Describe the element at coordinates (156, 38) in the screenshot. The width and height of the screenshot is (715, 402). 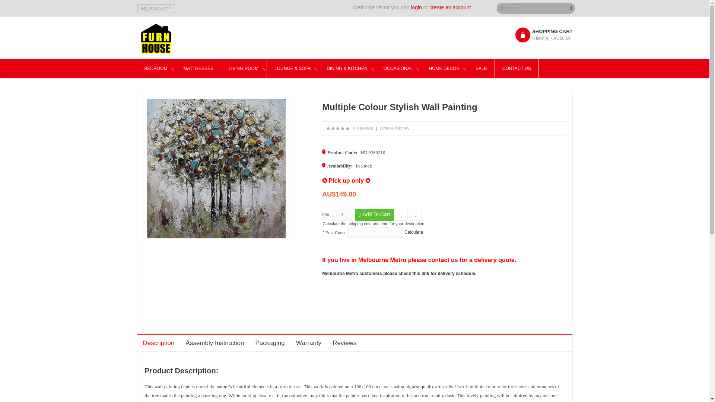
I see `Furn House` at that location.